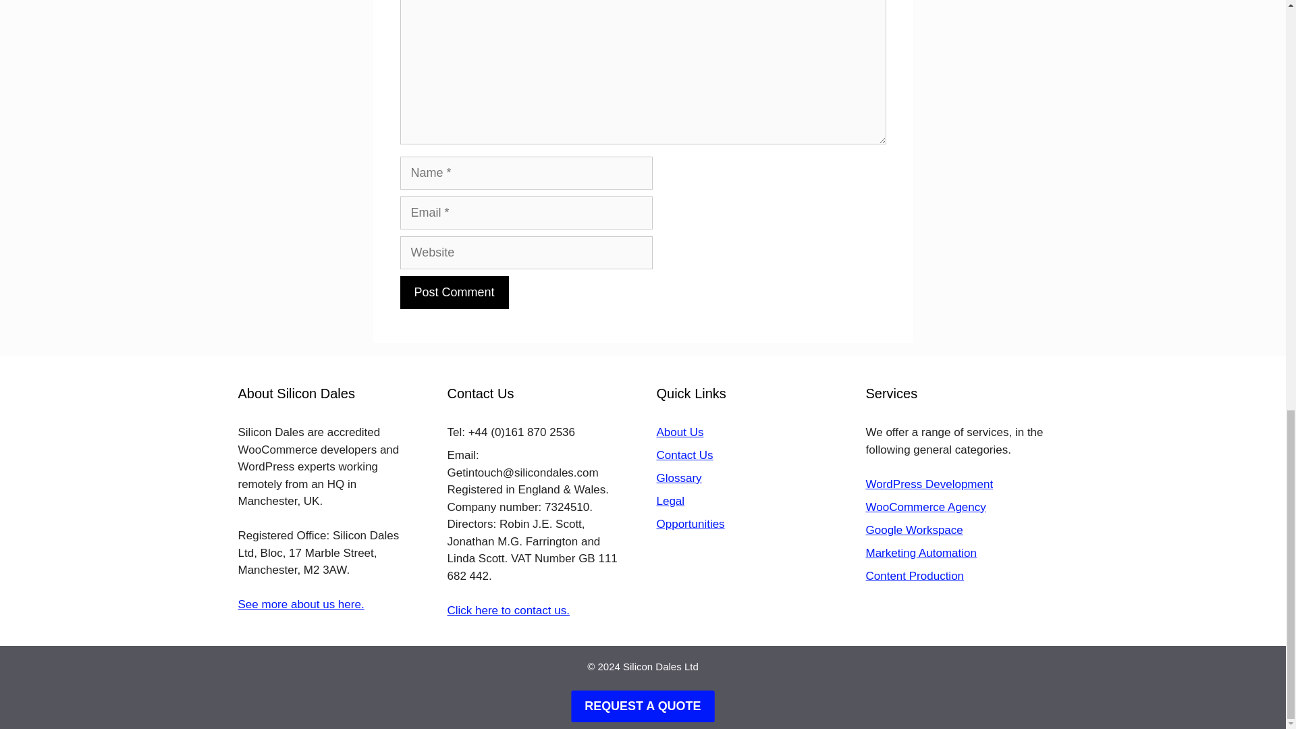  Describe the element at coordinates (508, 610) in the screenshot. I see `Click here to contact us.` at that location.